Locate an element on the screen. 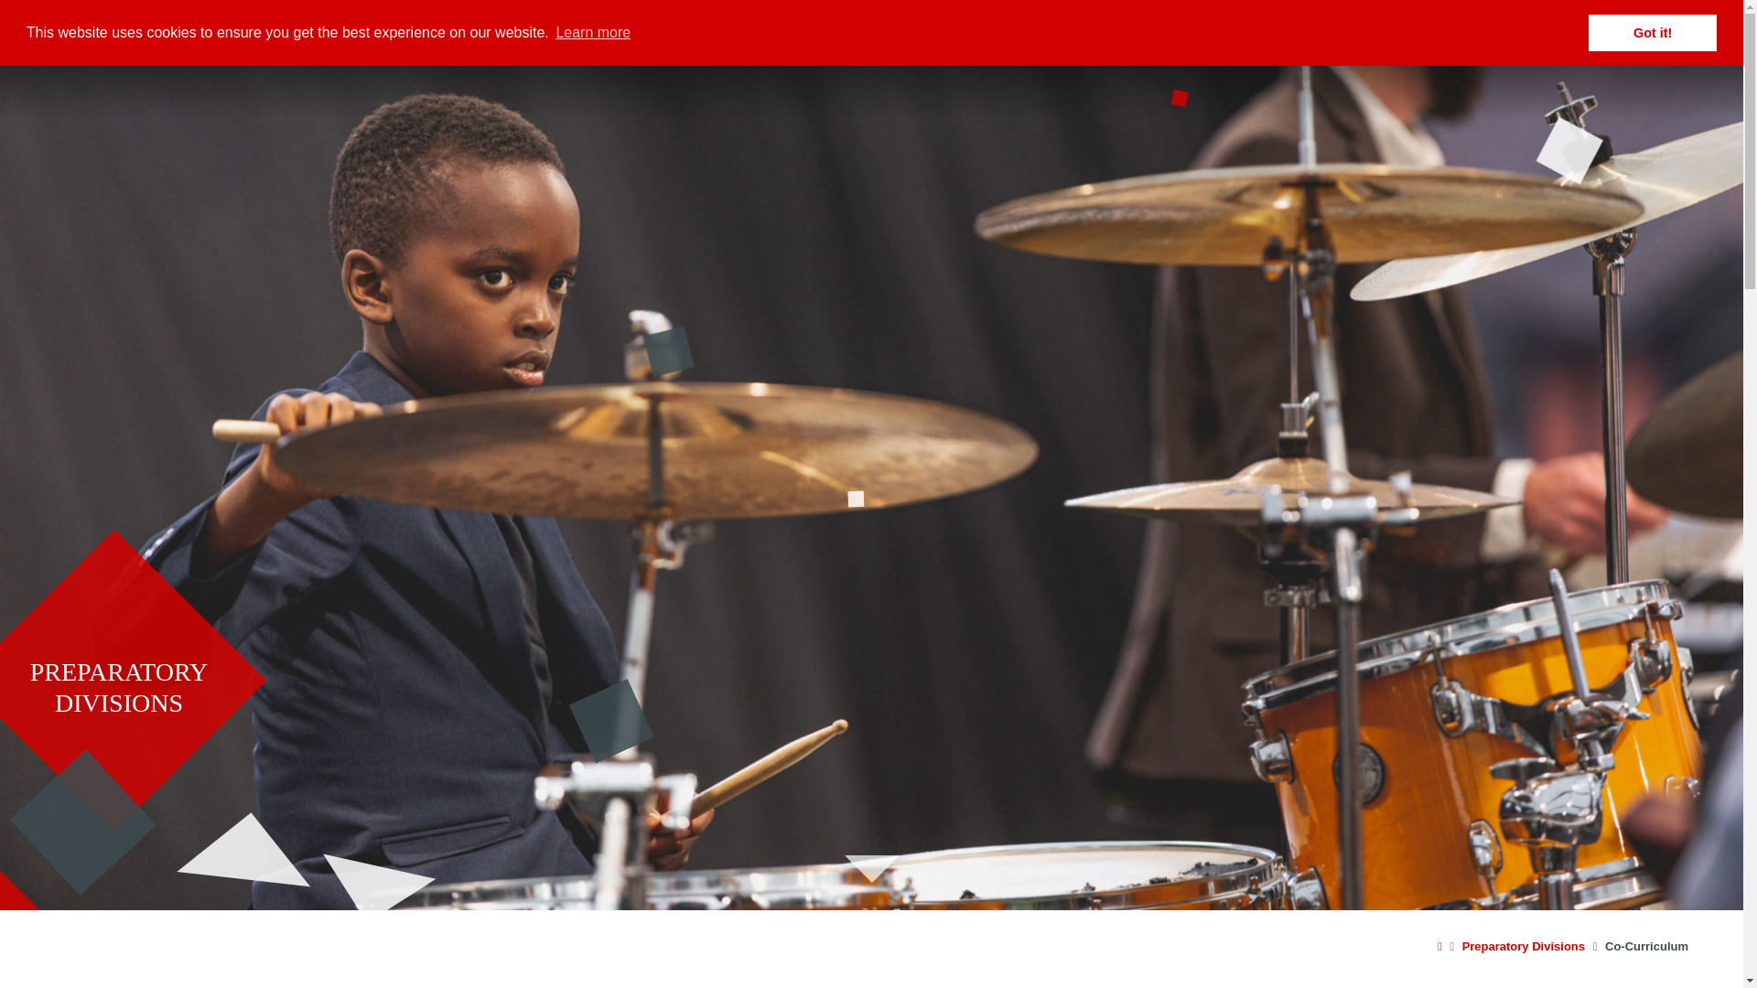 The width and height of the screenshot is (1757, 988). Term Dates is located at coordinates (1358, 22).